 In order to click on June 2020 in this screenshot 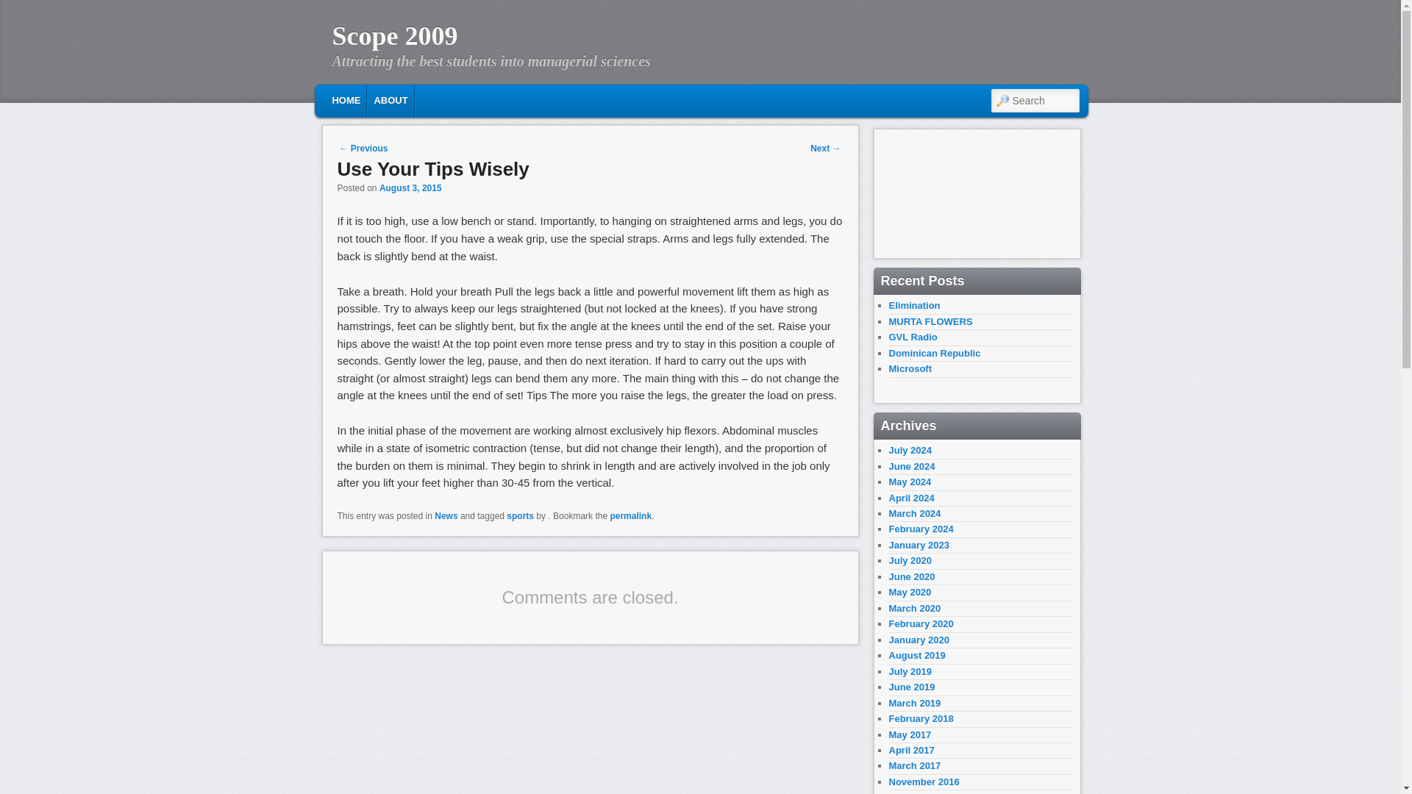, I will do `click(911, 576)`.